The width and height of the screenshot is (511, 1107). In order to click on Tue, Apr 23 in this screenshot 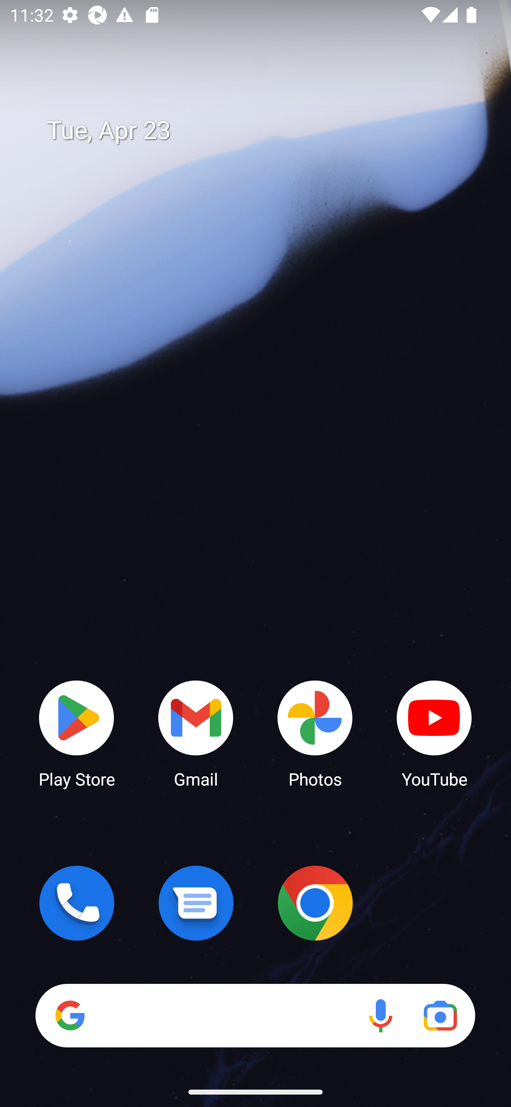, I will do `click(265, 131)`.